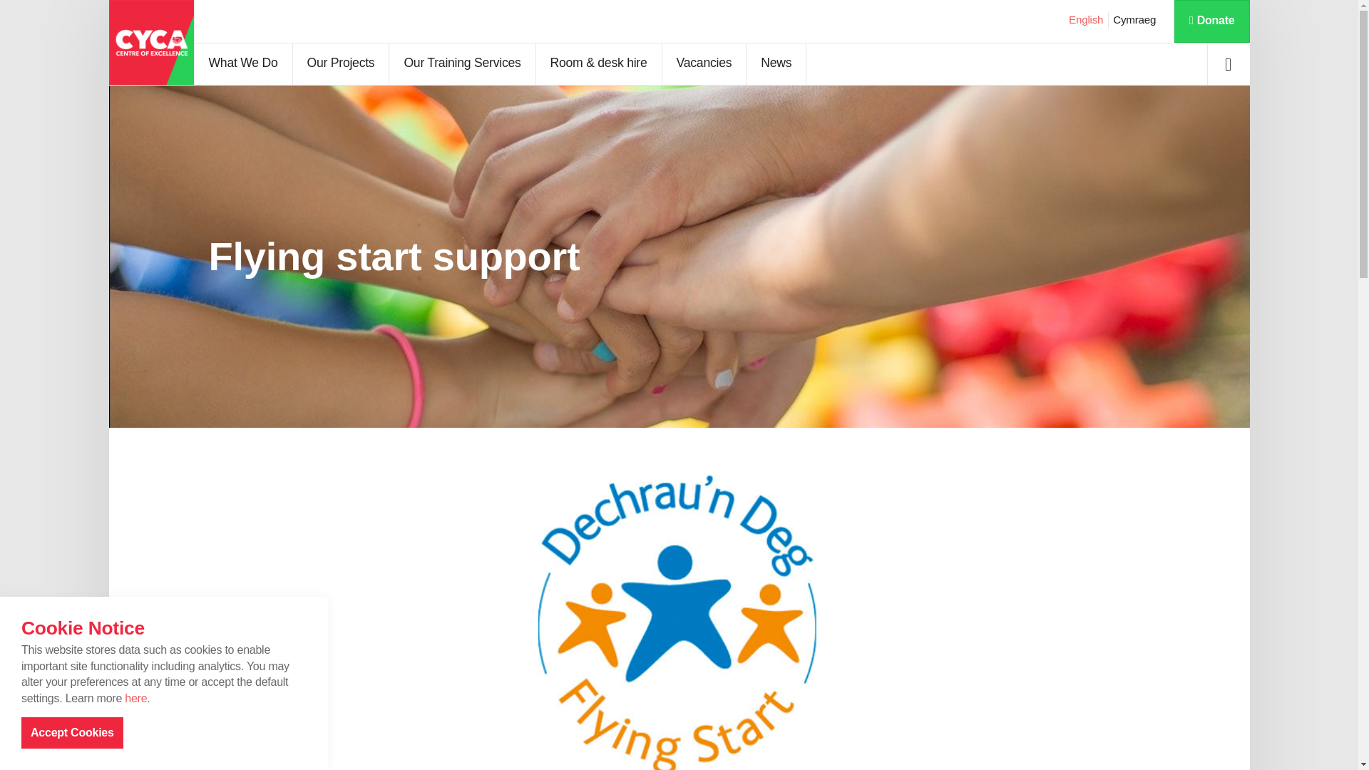  What do you see at coordinates (1134, 20) in the screenshot?
I see `Cymraeg` at bounding box center [1134, 20].